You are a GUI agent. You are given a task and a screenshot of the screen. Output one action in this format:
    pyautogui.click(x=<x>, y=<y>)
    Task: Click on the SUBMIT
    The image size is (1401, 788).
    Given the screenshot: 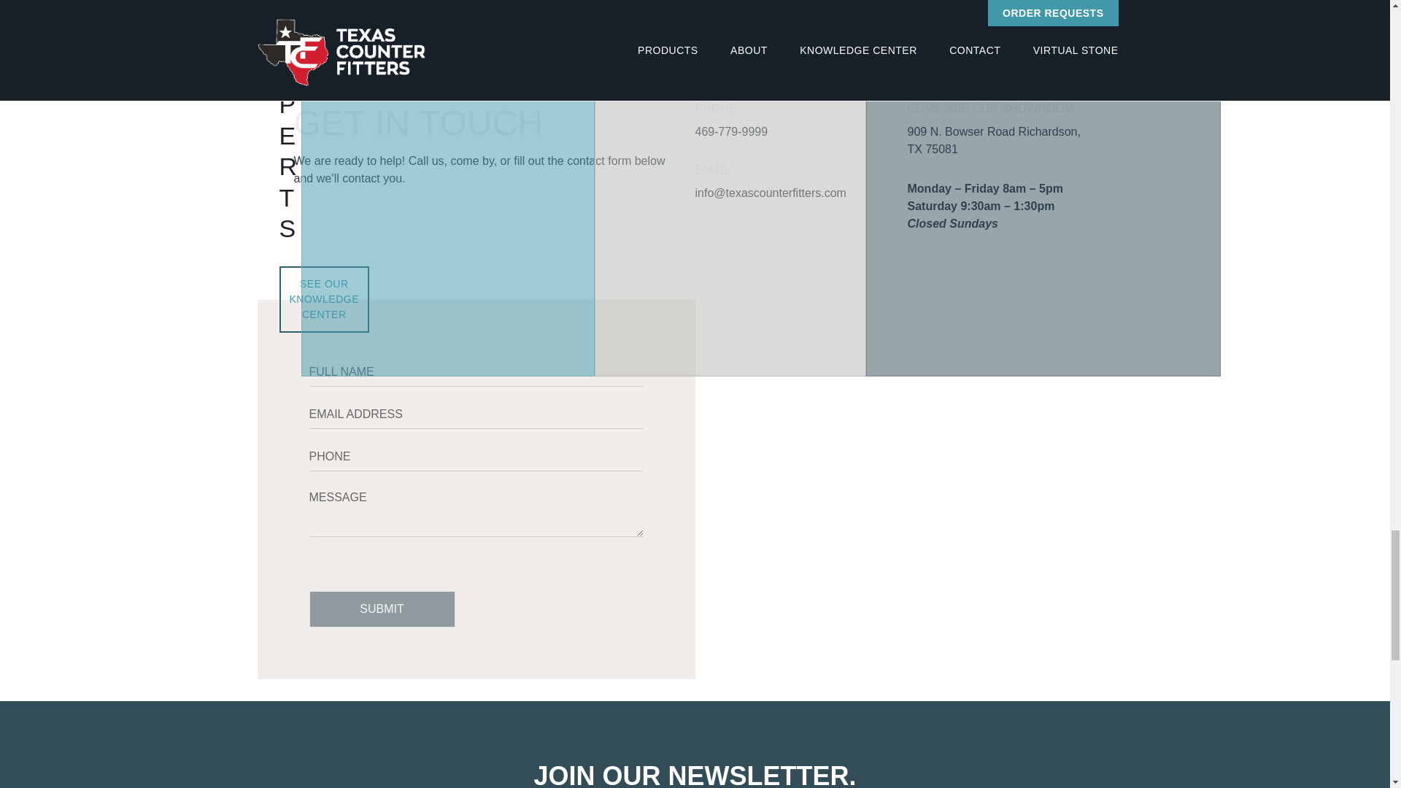 What is the action you would take?
    pyautogui.click(x=382, y=609)
    